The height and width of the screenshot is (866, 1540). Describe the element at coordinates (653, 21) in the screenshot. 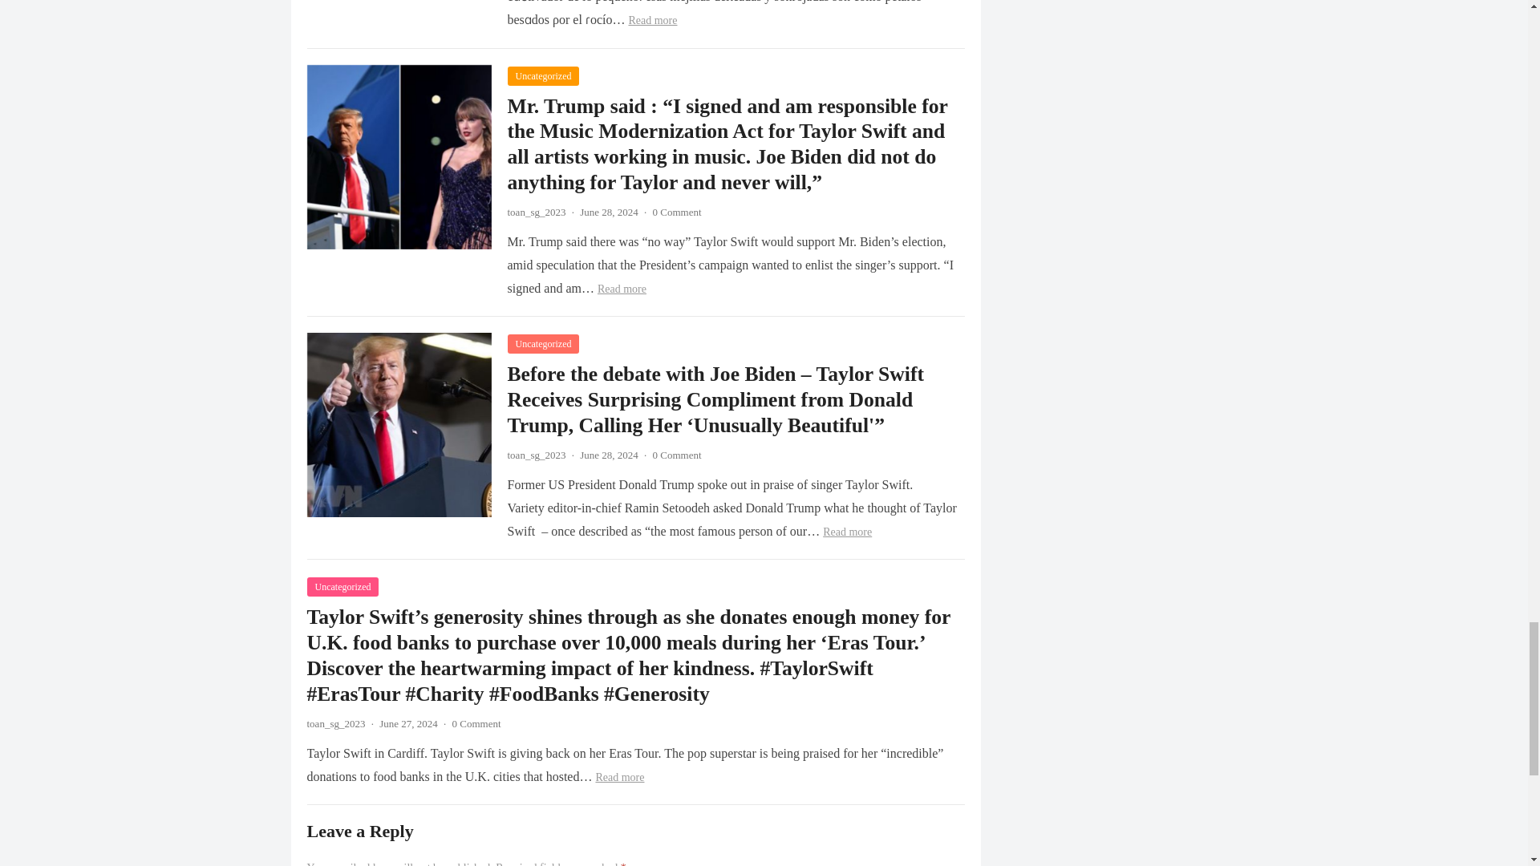

I see `Read more` at that location.